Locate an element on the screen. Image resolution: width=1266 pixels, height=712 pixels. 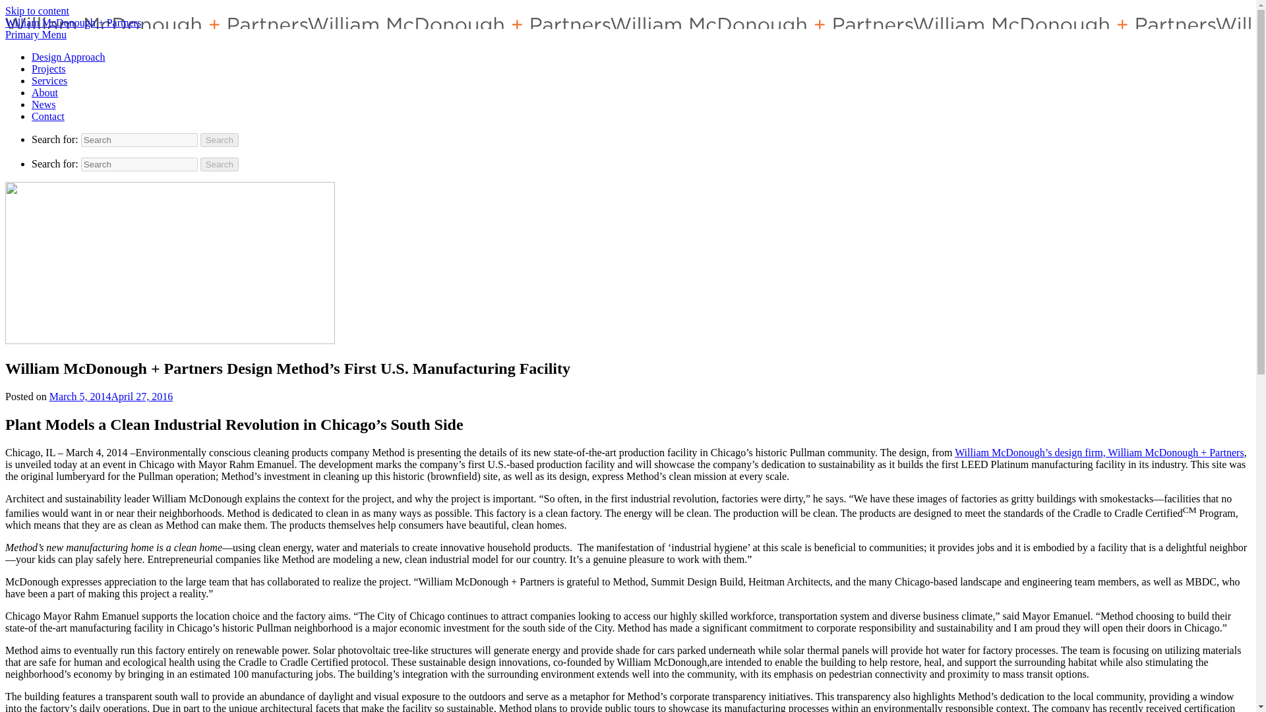
Primary Menu is located at coordinates (36, 34).